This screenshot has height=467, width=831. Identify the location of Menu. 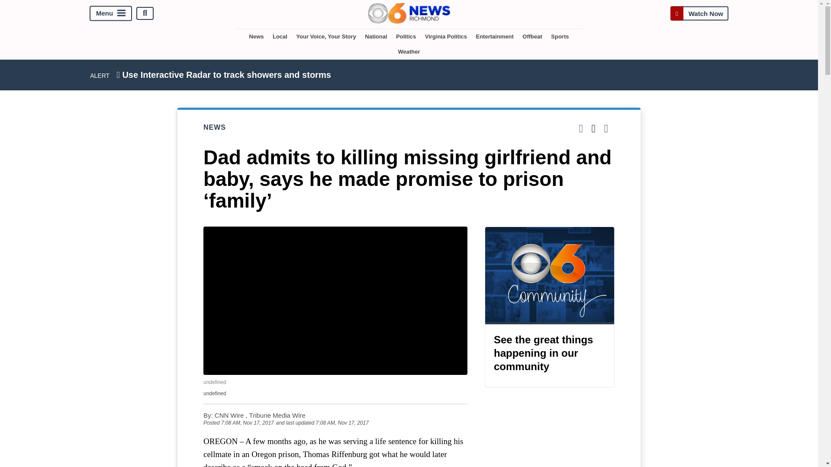
(111, 13).